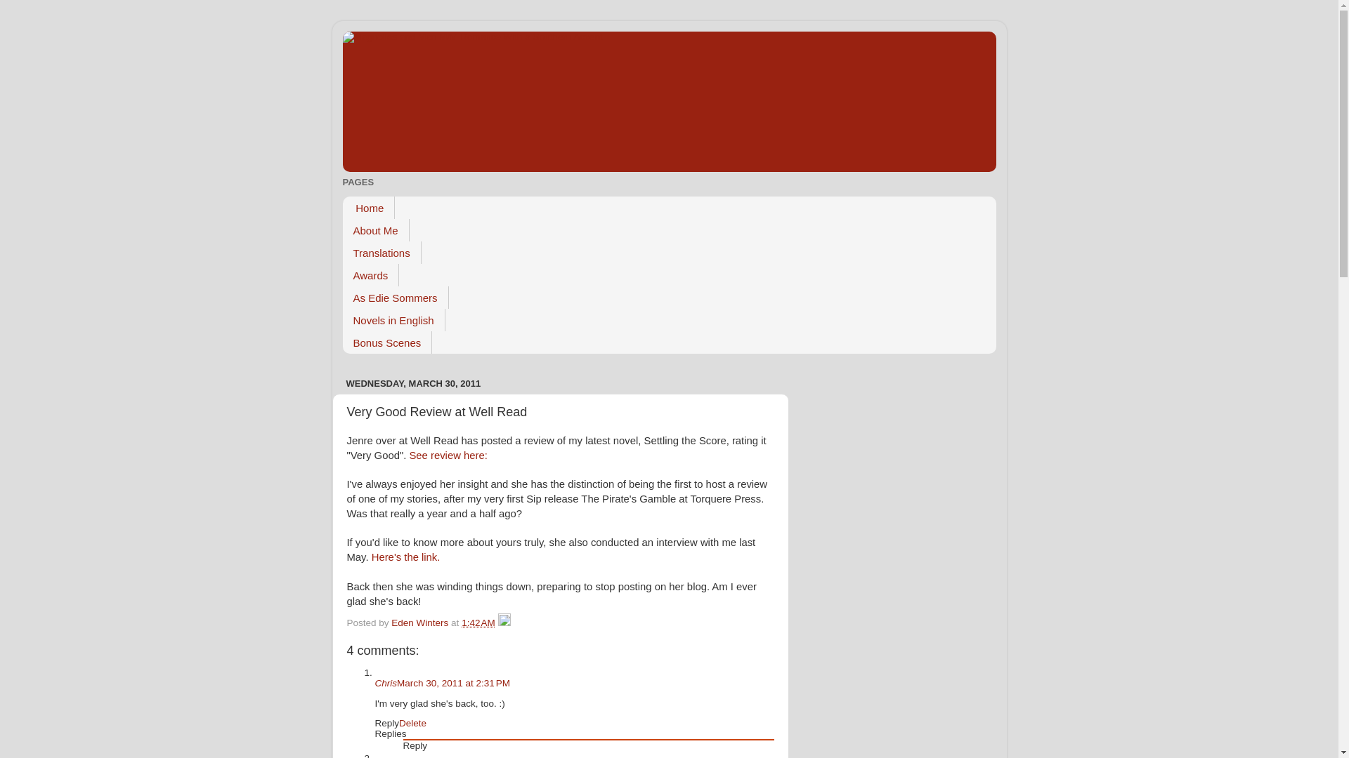 The width and height of the screenshot is (1349, 758). What do you see at coordinates (391, 733) in the screenshot?
I see `Replies` at bounding box center [391, 733].